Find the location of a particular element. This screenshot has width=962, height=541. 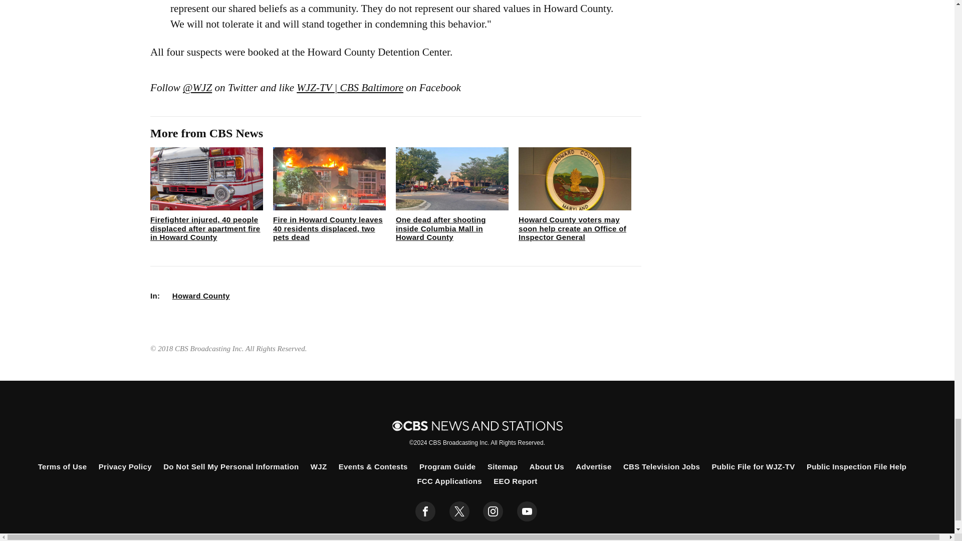

youtube is located at coordinates (527, 511).